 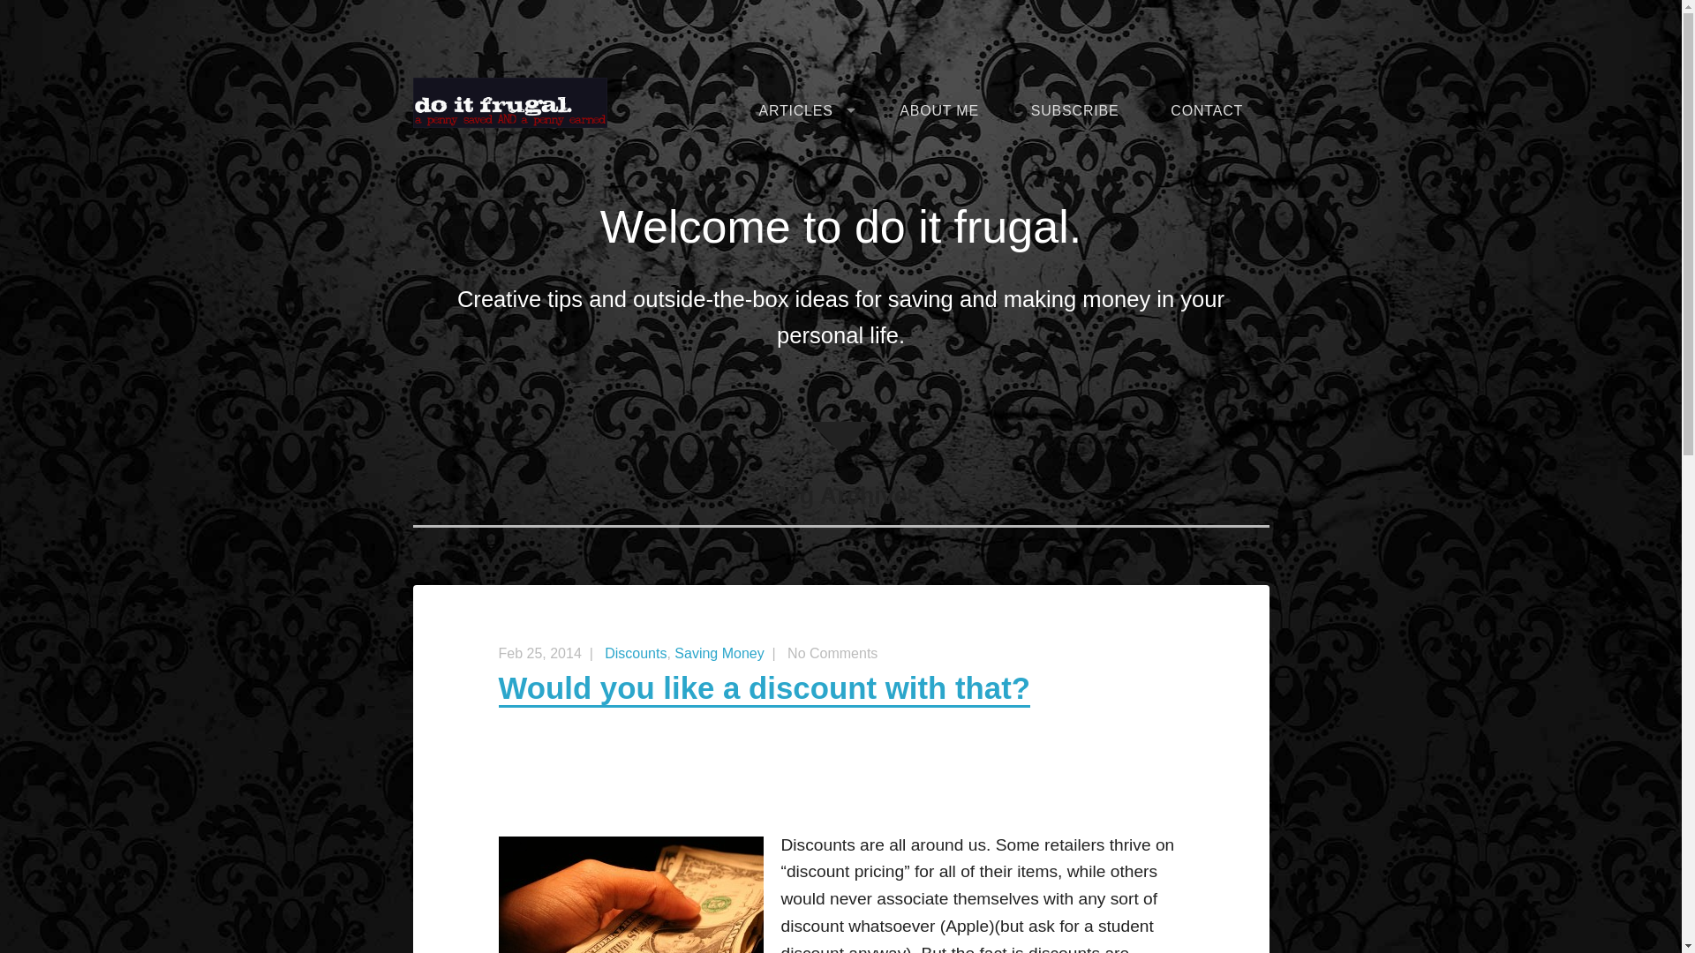 What do you see at coordinates (719, 653) in the screenshot?
I see `Saving Money` at bounding box center [719, 653].